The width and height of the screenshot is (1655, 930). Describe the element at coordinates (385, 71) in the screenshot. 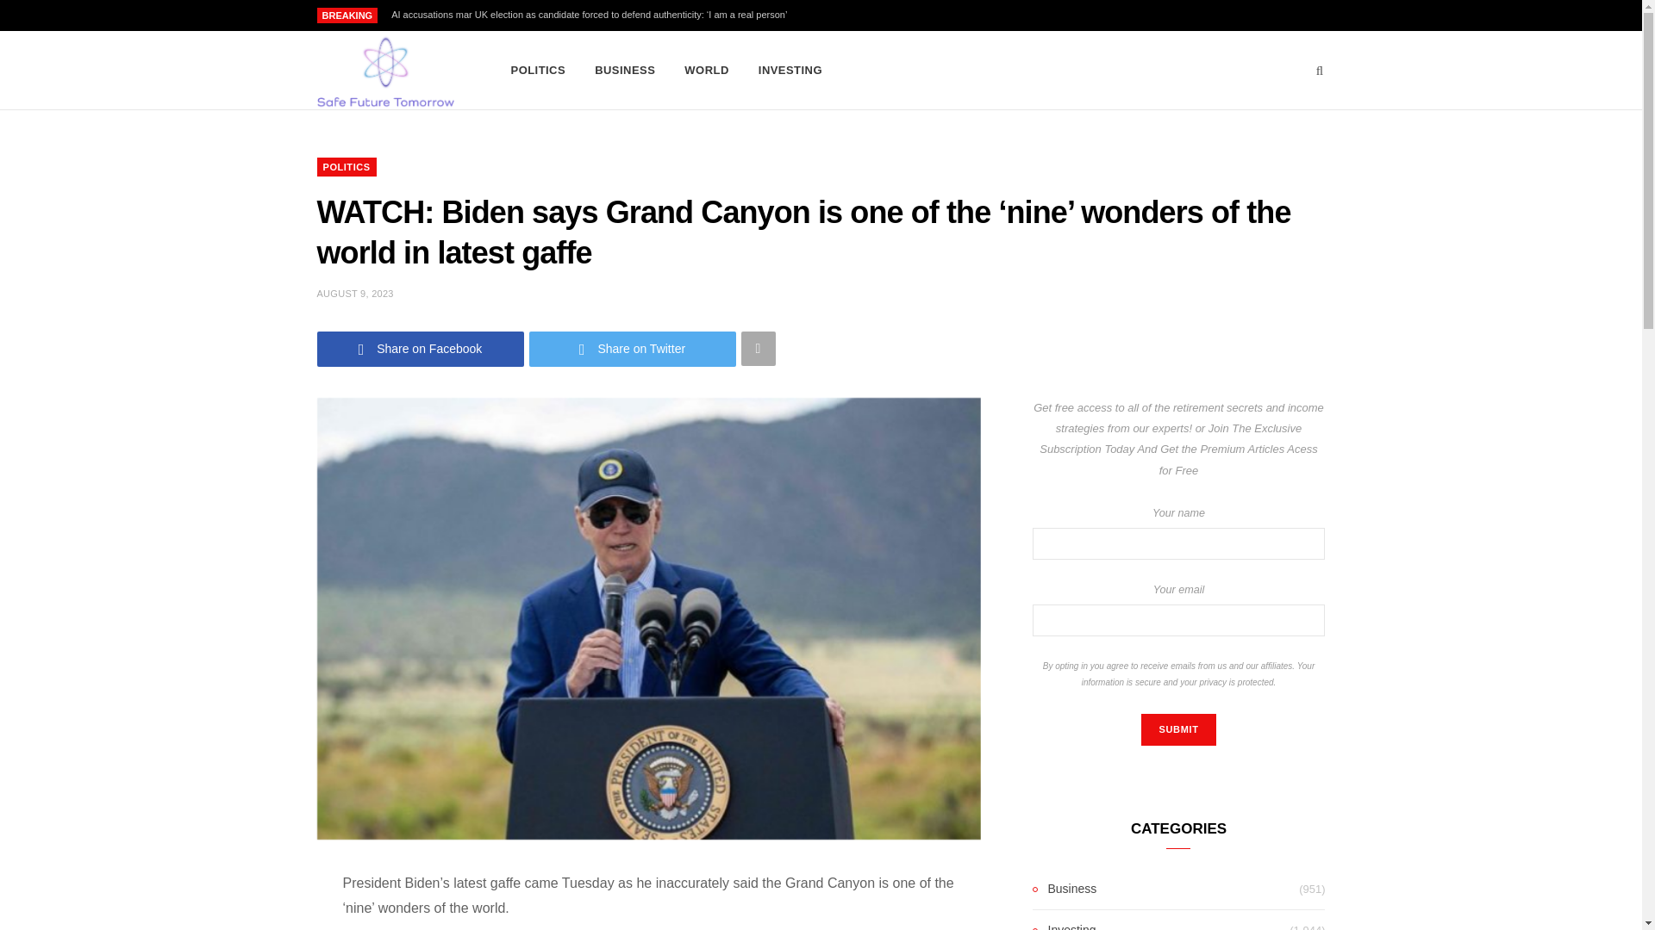

I see `Safe Future Tomorrow` at that location.